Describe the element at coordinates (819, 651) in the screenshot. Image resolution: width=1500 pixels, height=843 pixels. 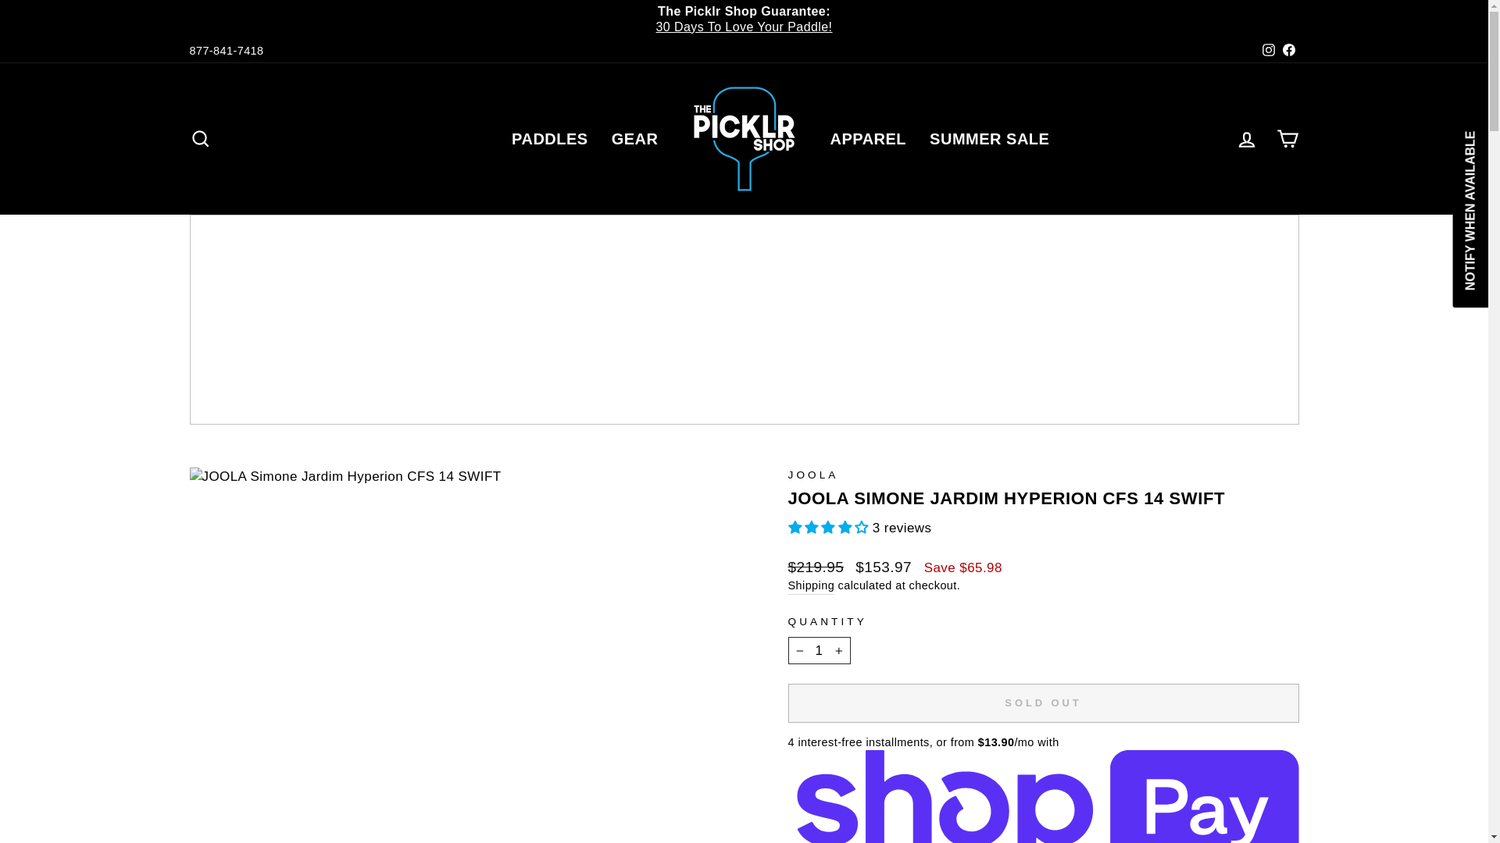
I see `1` at that location.